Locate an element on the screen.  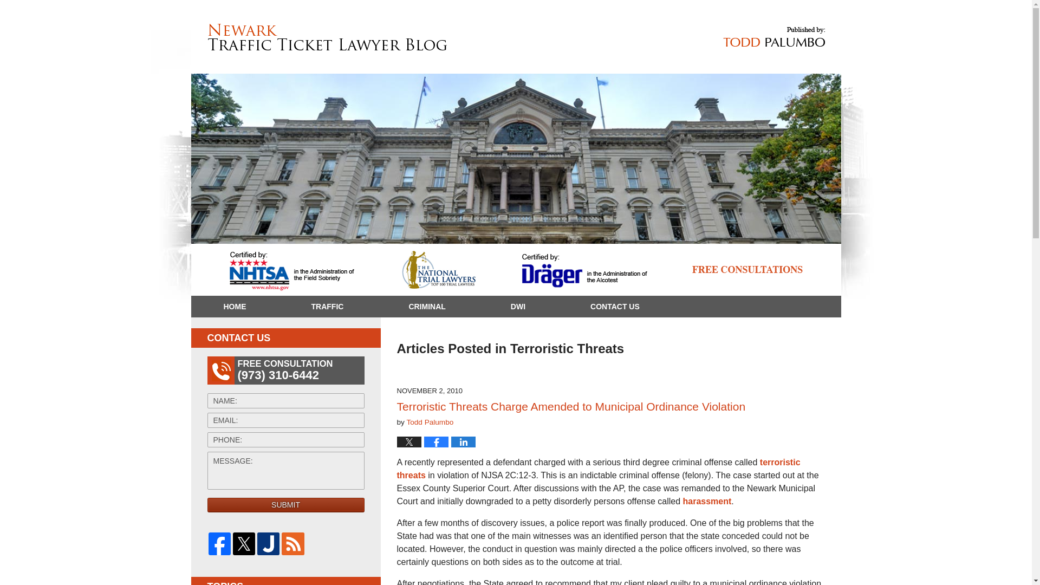
Newark Traffic Ticket Lawyer Blog is located at coordinates (327, 37).